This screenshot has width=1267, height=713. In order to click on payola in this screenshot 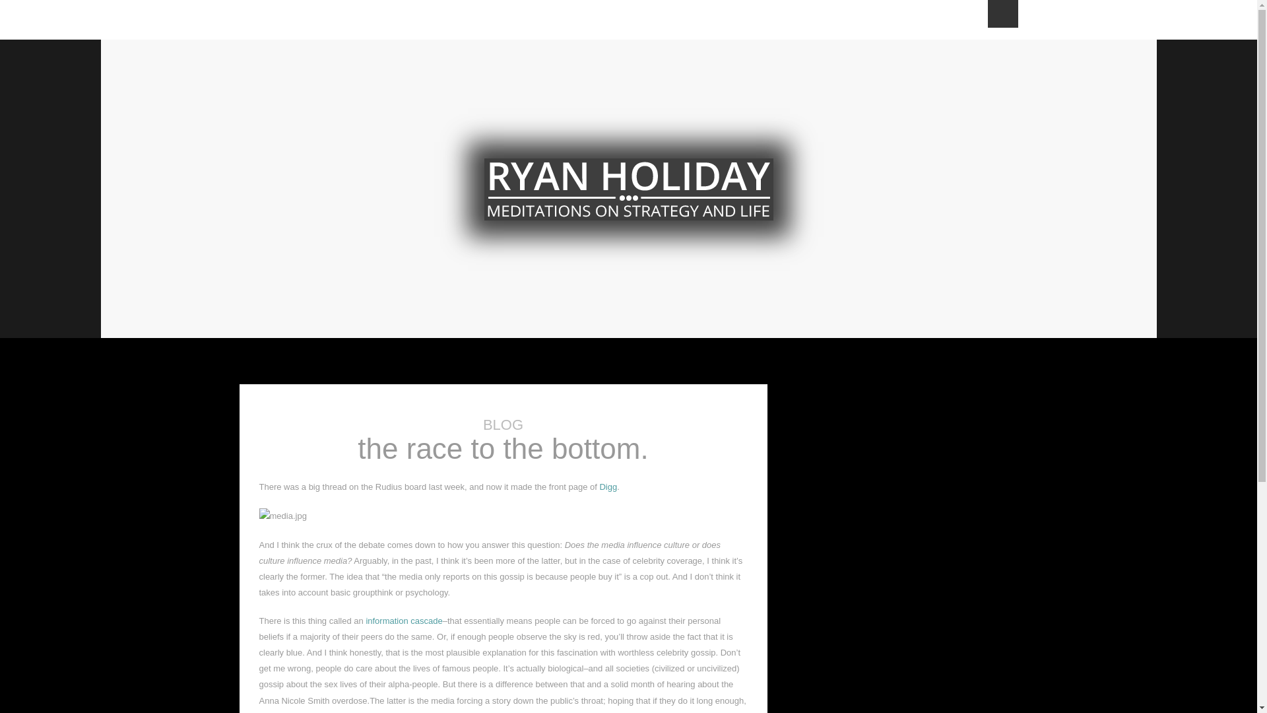, I will do `click(461, 712)`.